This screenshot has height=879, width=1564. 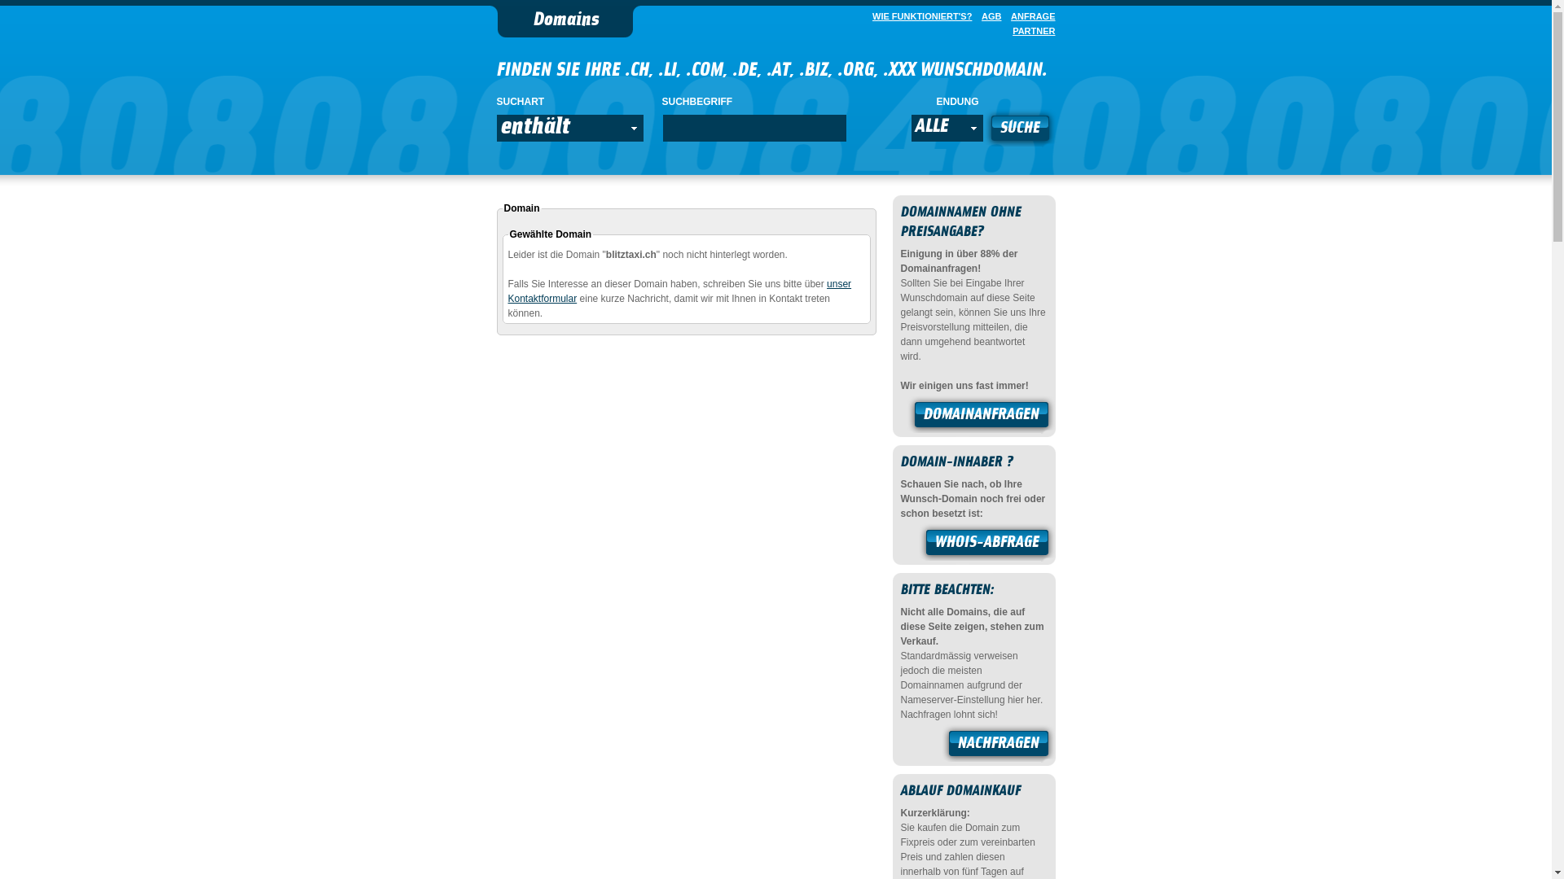 I want to click on WIE FUNKTIONIERT'S?, so click(x=919, y=16).